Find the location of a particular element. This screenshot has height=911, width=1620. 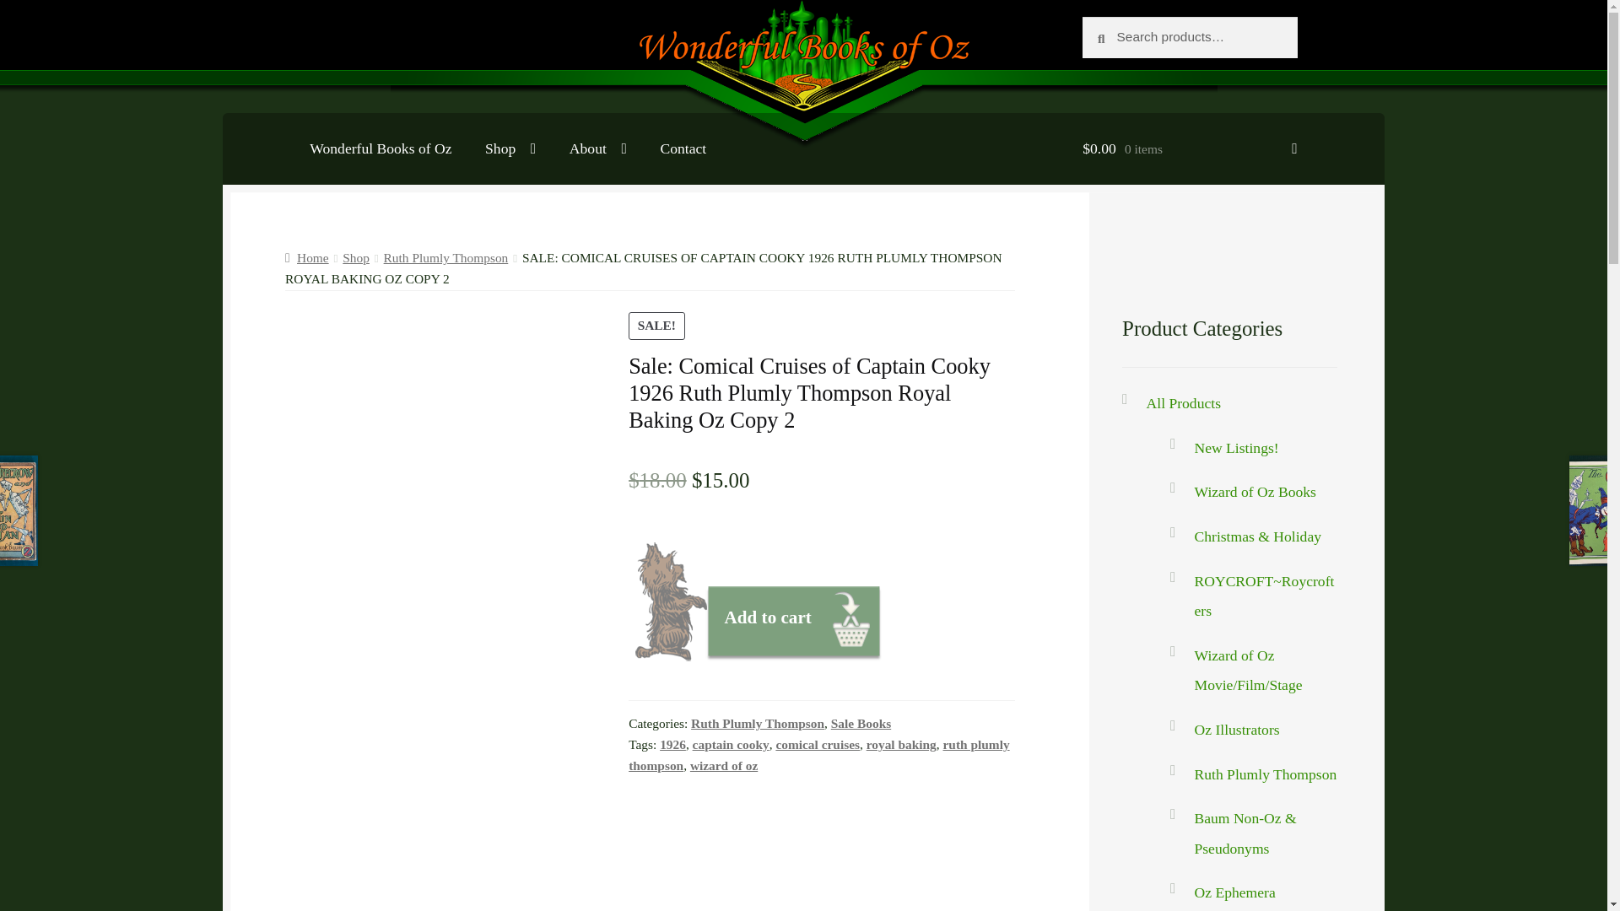

About is located at coordinates (597, 148).